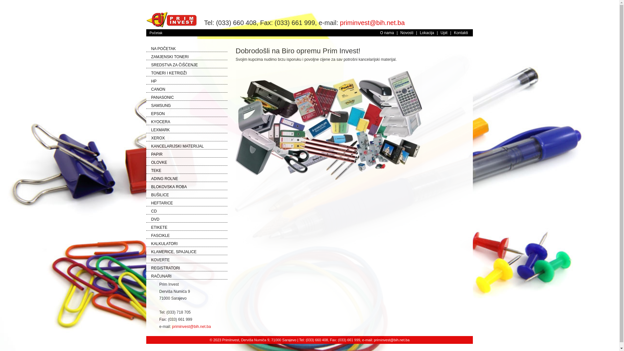  I want to click on REGISTRATORI, so click(166, 268).